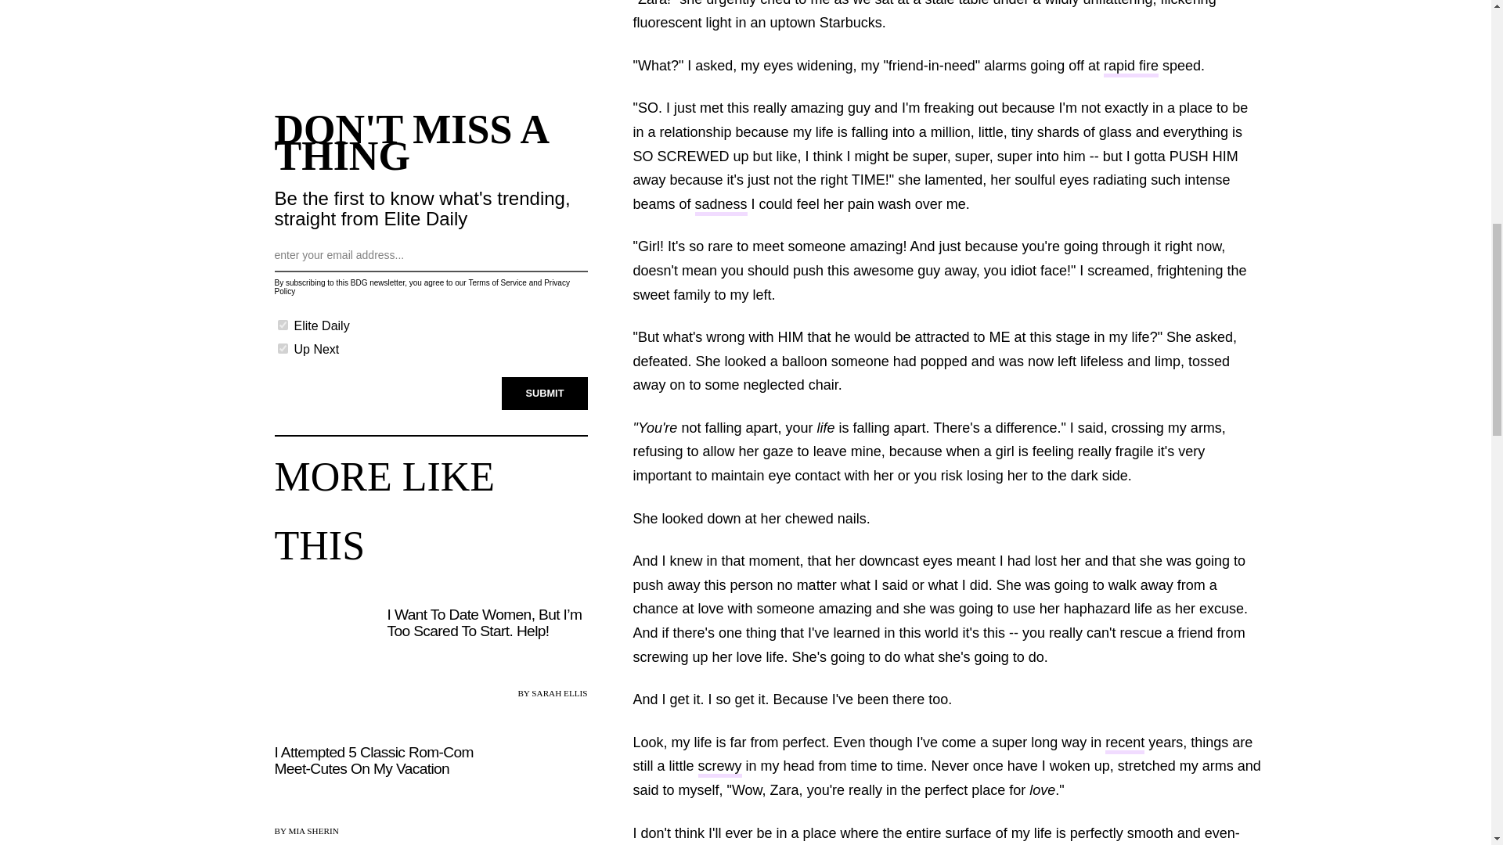 The image size is (1503, 845). Describe the element at coordinates (496, 283) in the screenshot. I see `Terms of Service` at that location.